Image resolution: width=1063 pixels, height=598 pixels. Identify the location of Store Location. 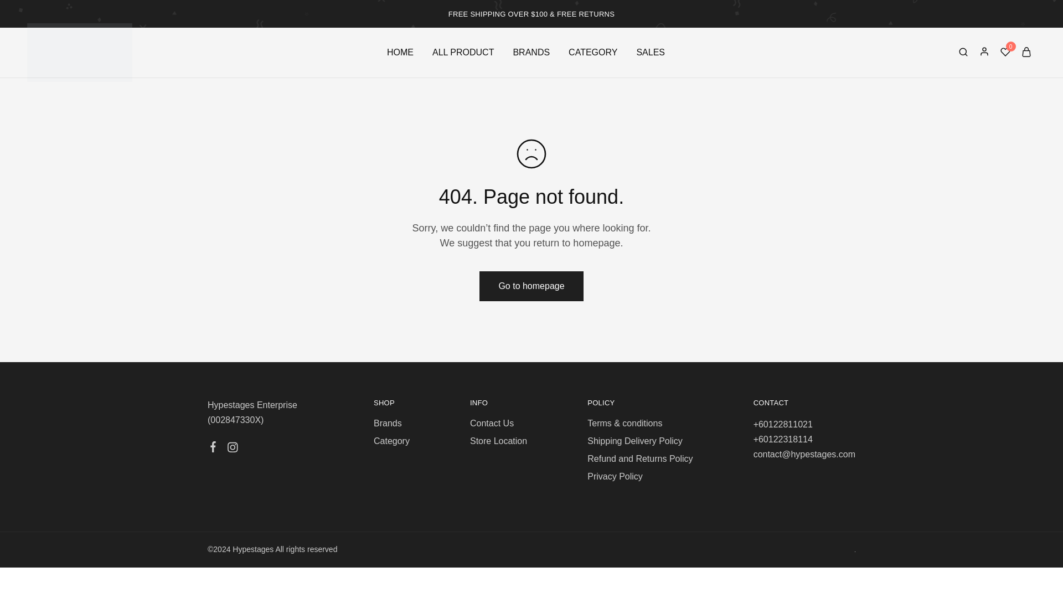
(498, 441).